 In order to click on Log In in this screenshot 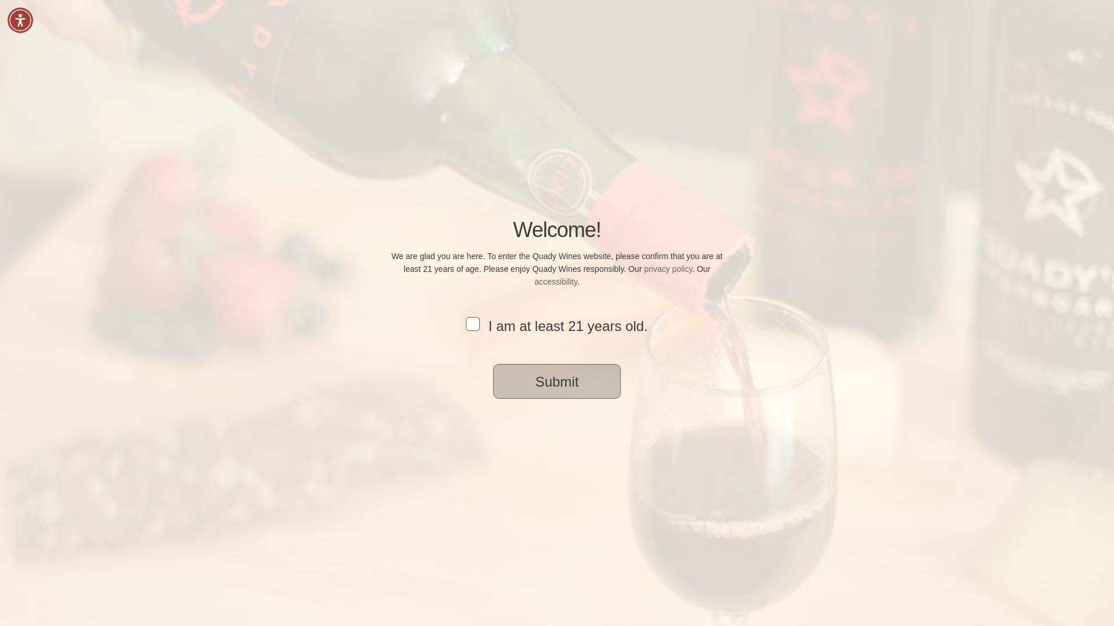, I will do `click(803, 21)`.